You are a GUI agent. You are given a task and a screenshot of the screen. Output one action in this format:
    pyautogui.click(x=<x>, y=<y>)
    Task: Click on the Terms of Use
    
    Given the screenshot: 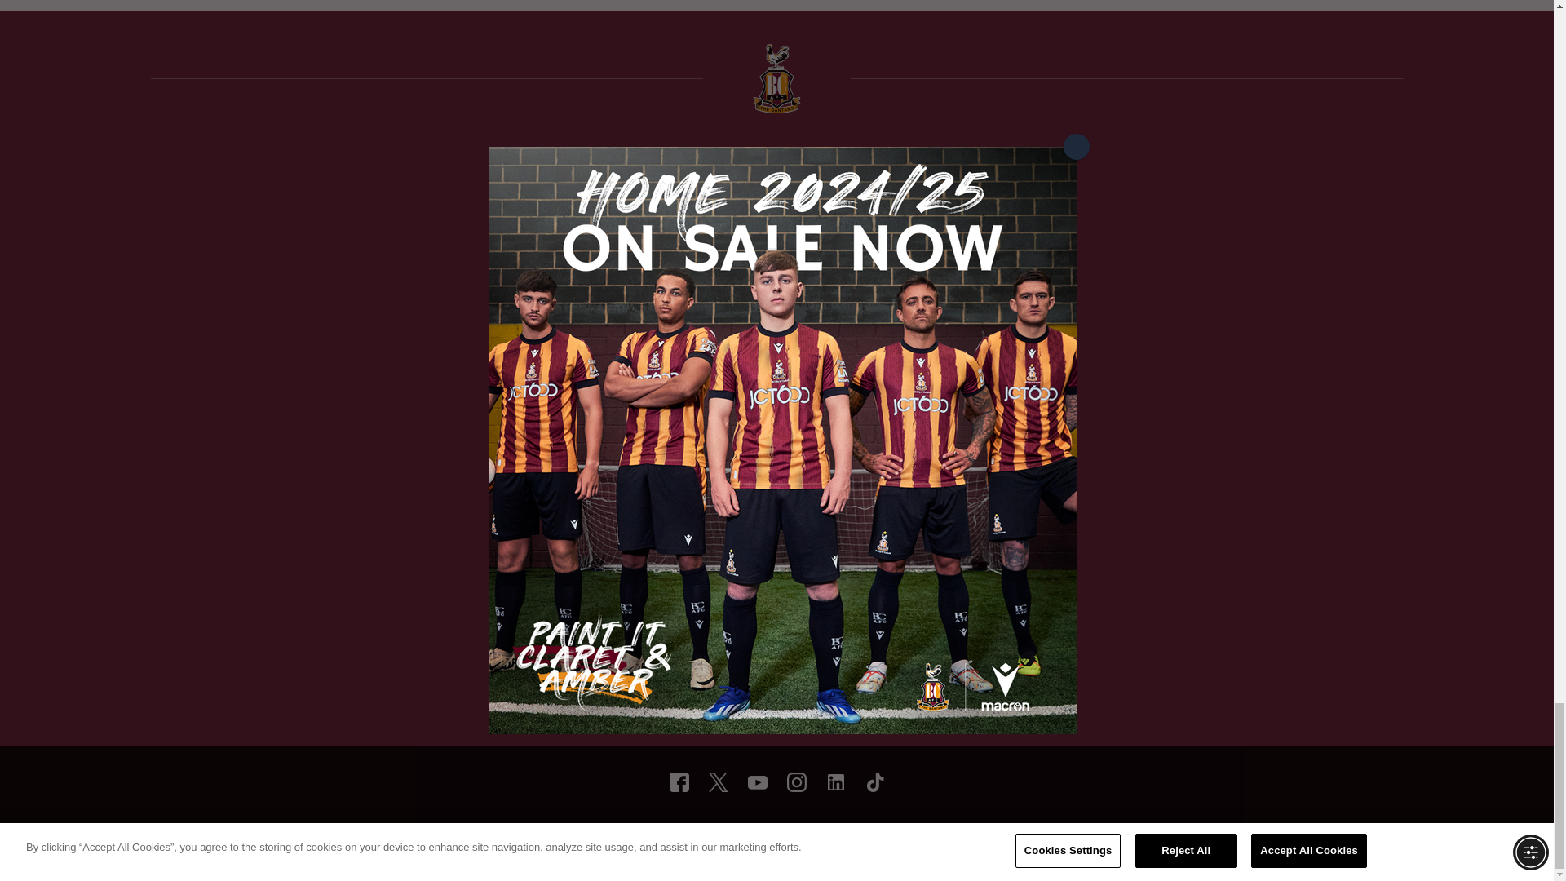 What is the action you would take?
    pyautogui.click(x=618, y=838)
    